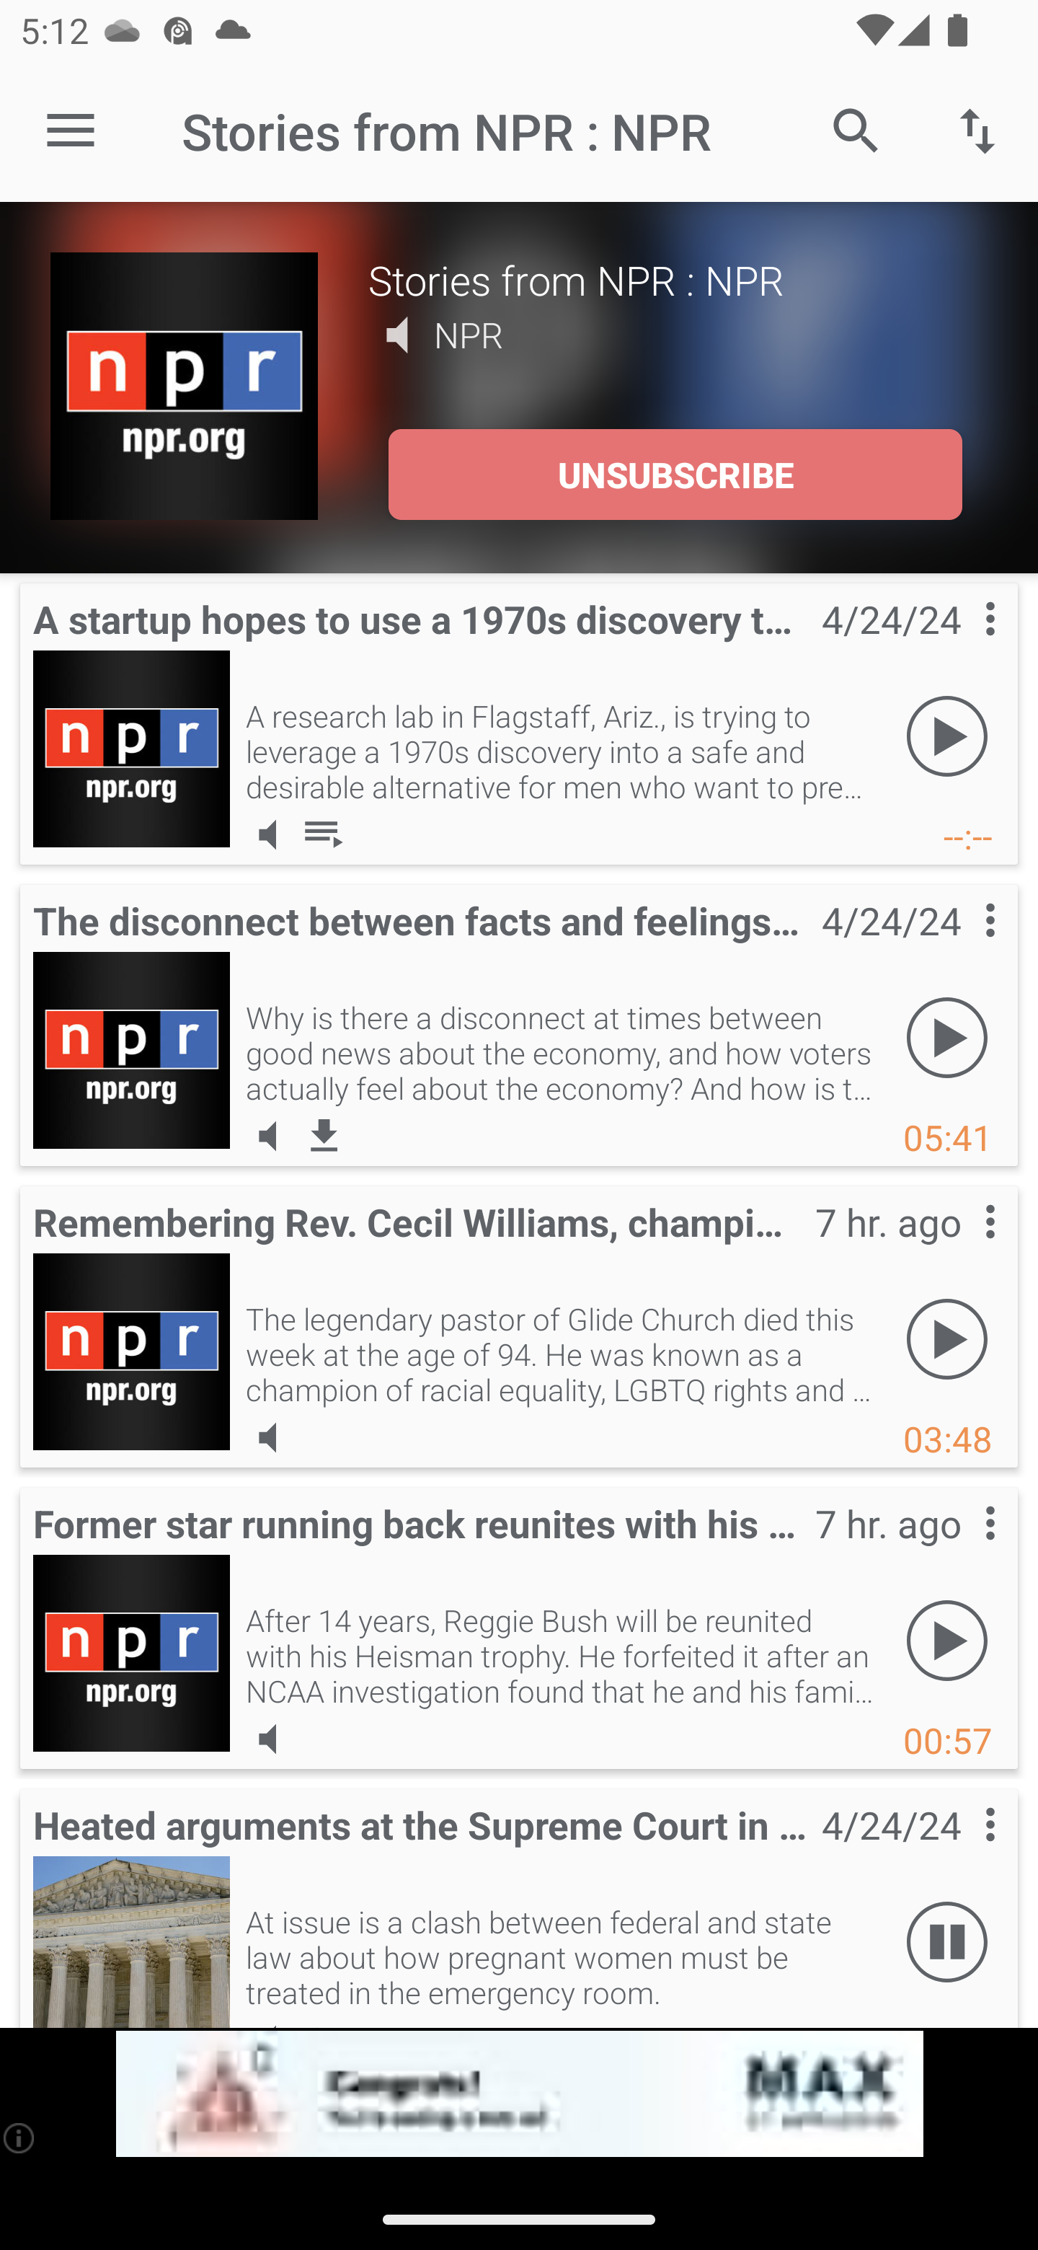  I want to click on Contextual menu, so click(959, 648).